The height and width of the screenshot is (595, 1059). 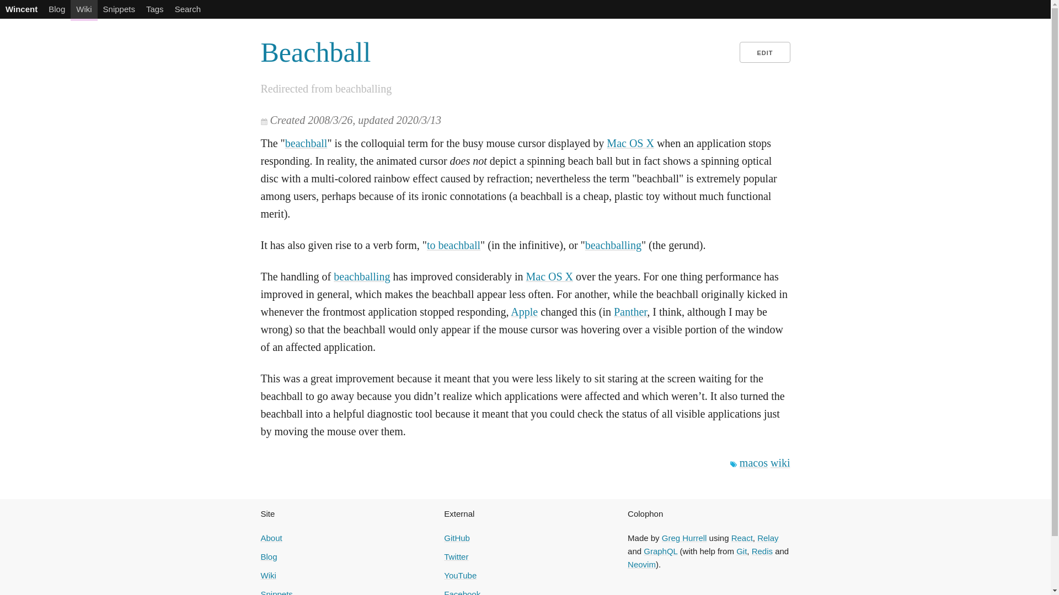 I want to click on Snippets, so click(x=119, y=9).